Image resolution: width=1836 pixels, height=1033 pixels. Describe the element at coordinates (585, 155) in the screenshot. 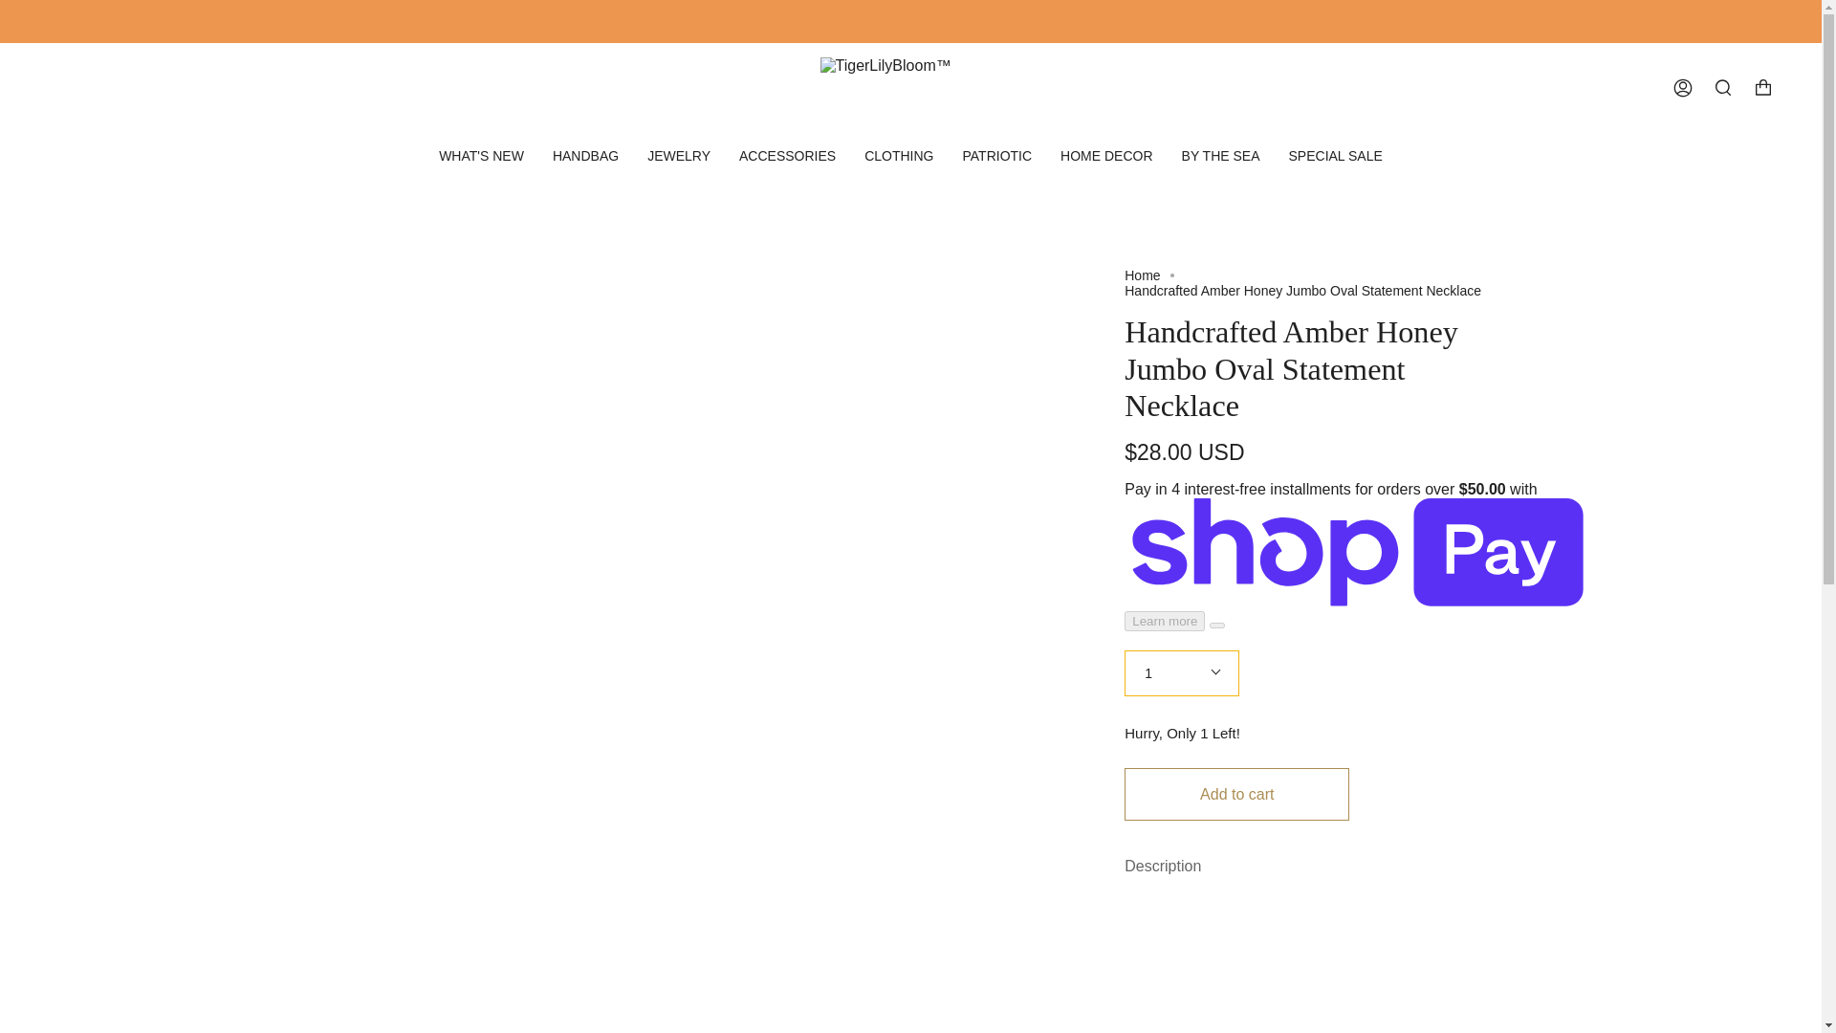

I see `HANDBAG` at that location.